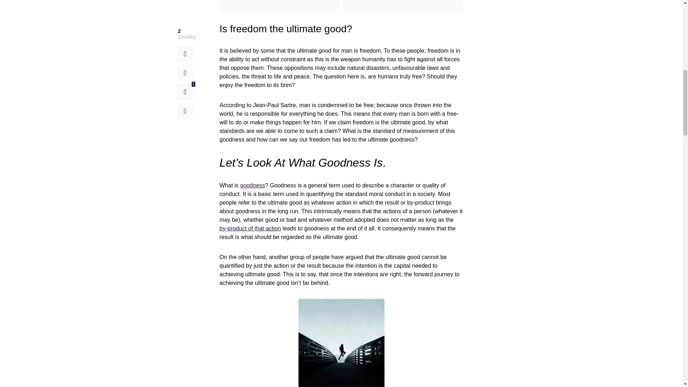  I want to click on 2, so click(185, 61).